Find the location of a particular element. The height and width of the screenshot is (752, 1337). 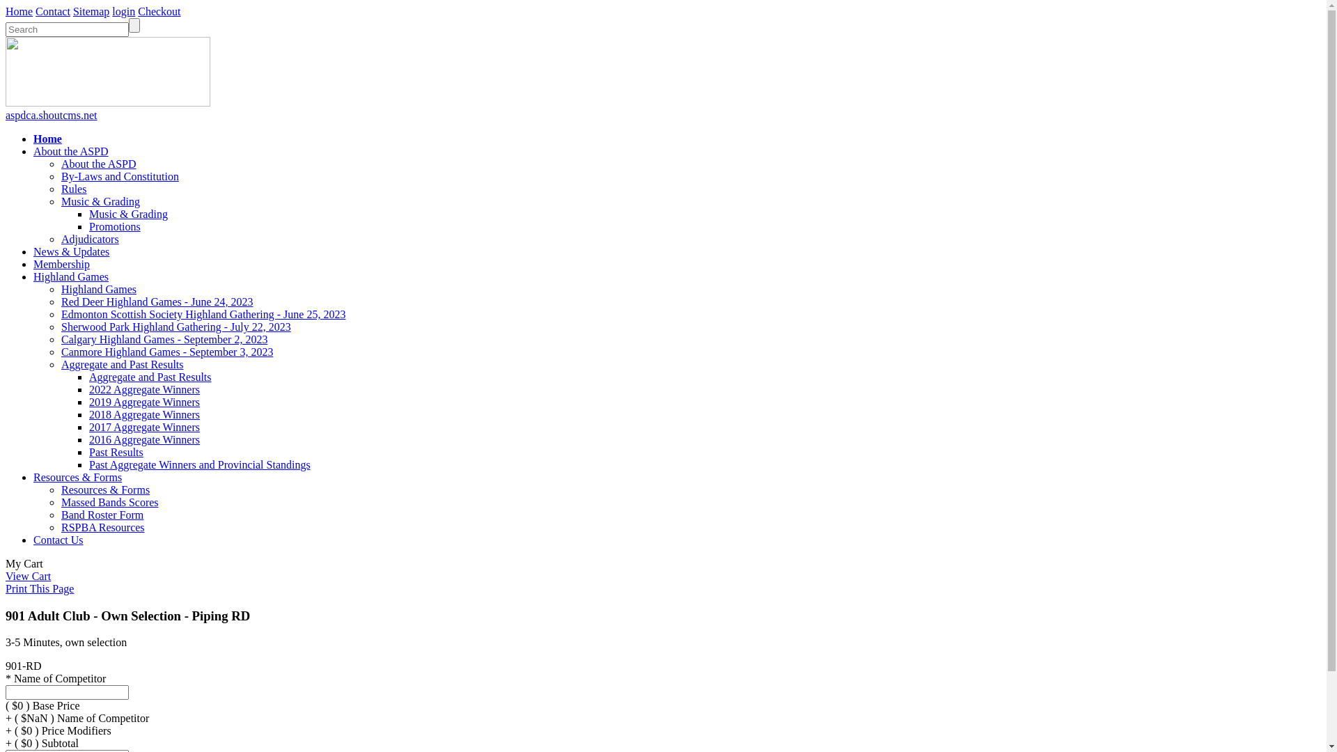

About the ASPD is located at coordinates (99, 164).